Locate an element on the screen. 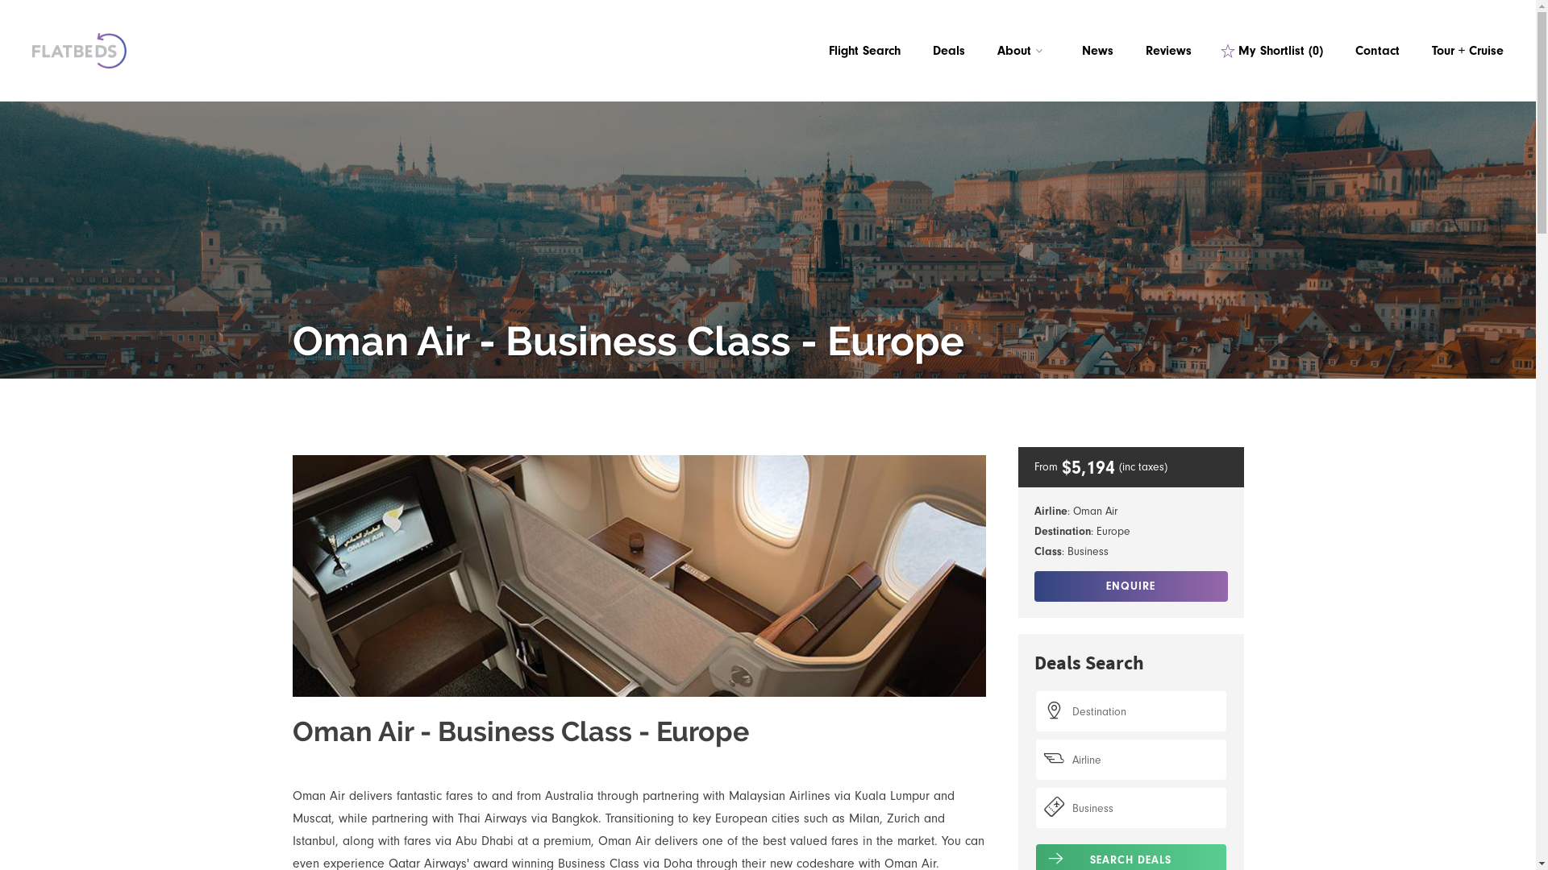 The image size is (1548, 870). Deals is located at coordinates (949, 51).